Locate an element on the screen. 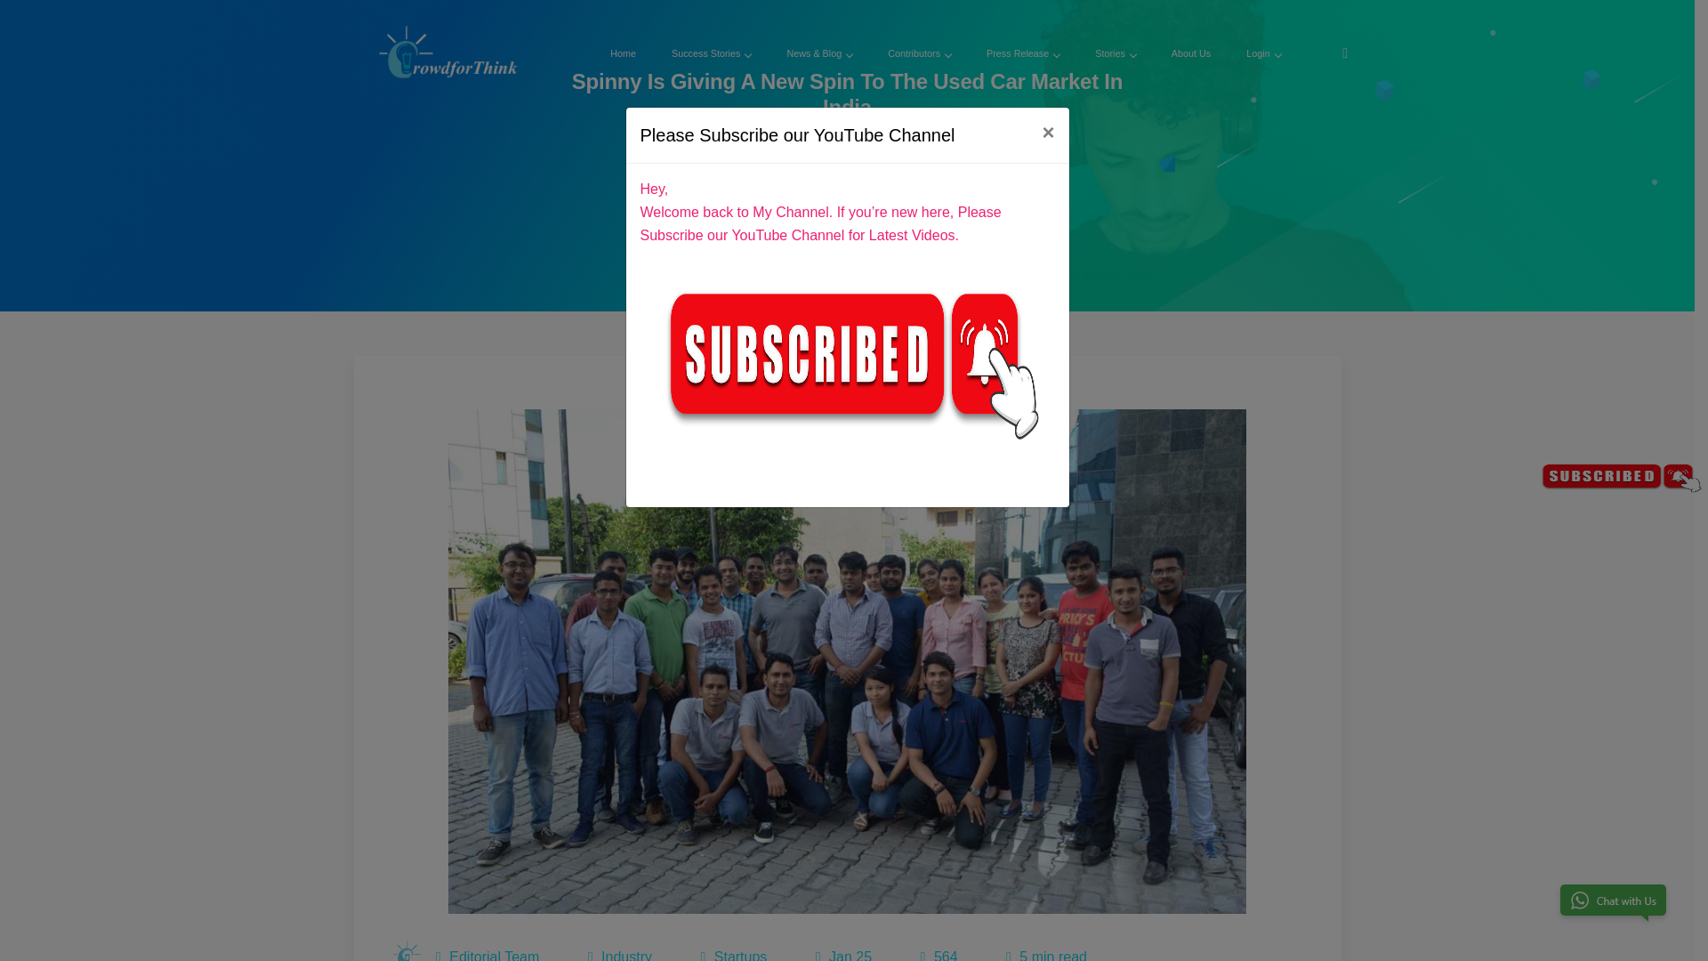 The image size is (1708, 961). Editorial Team is located at coordinates (407, 950).